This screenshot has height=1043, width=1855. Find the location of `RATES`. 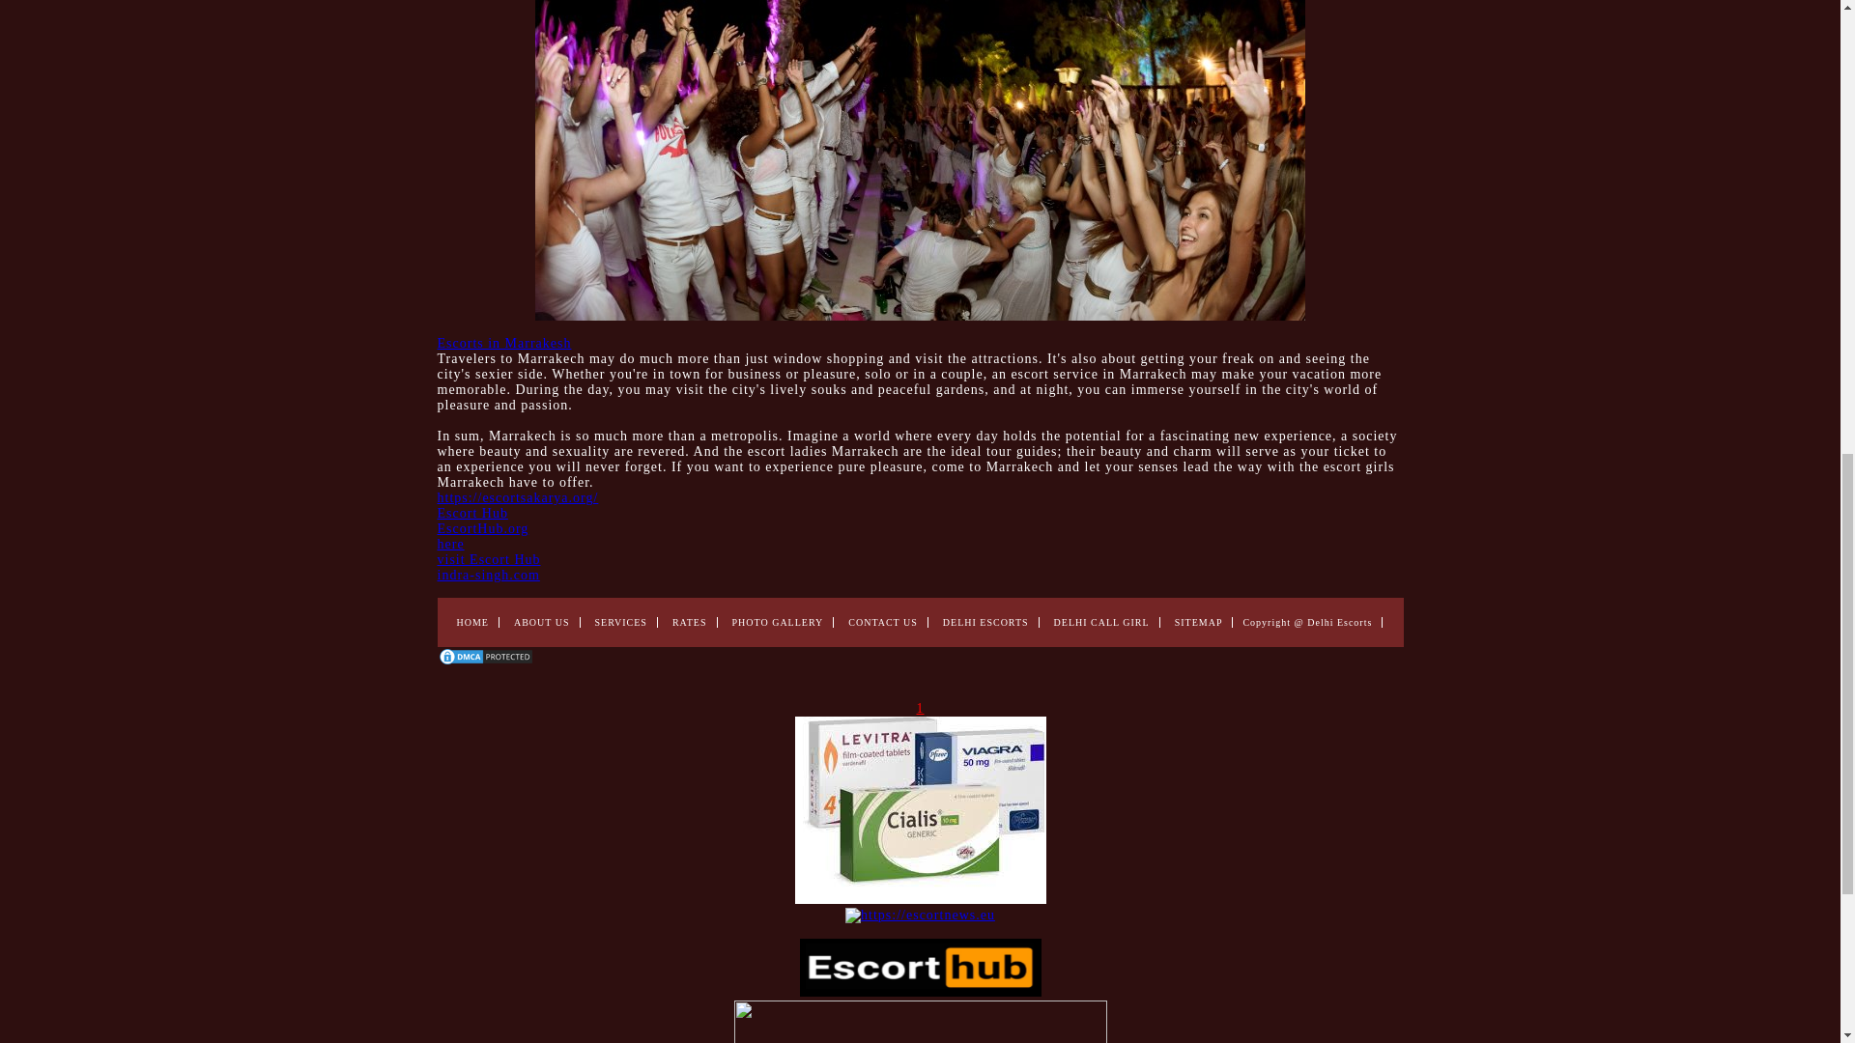

RATES is located at coordinates (689, 622).